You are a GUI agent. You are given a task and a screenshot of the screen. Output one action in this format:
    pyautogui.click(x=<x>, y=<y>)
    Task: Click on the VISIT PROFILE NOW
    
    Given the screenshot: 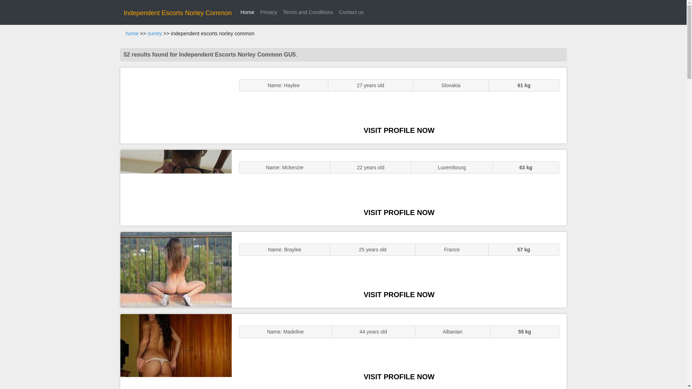 What is the action you would take?
    pyautogui.click(x=399, y=377)
    